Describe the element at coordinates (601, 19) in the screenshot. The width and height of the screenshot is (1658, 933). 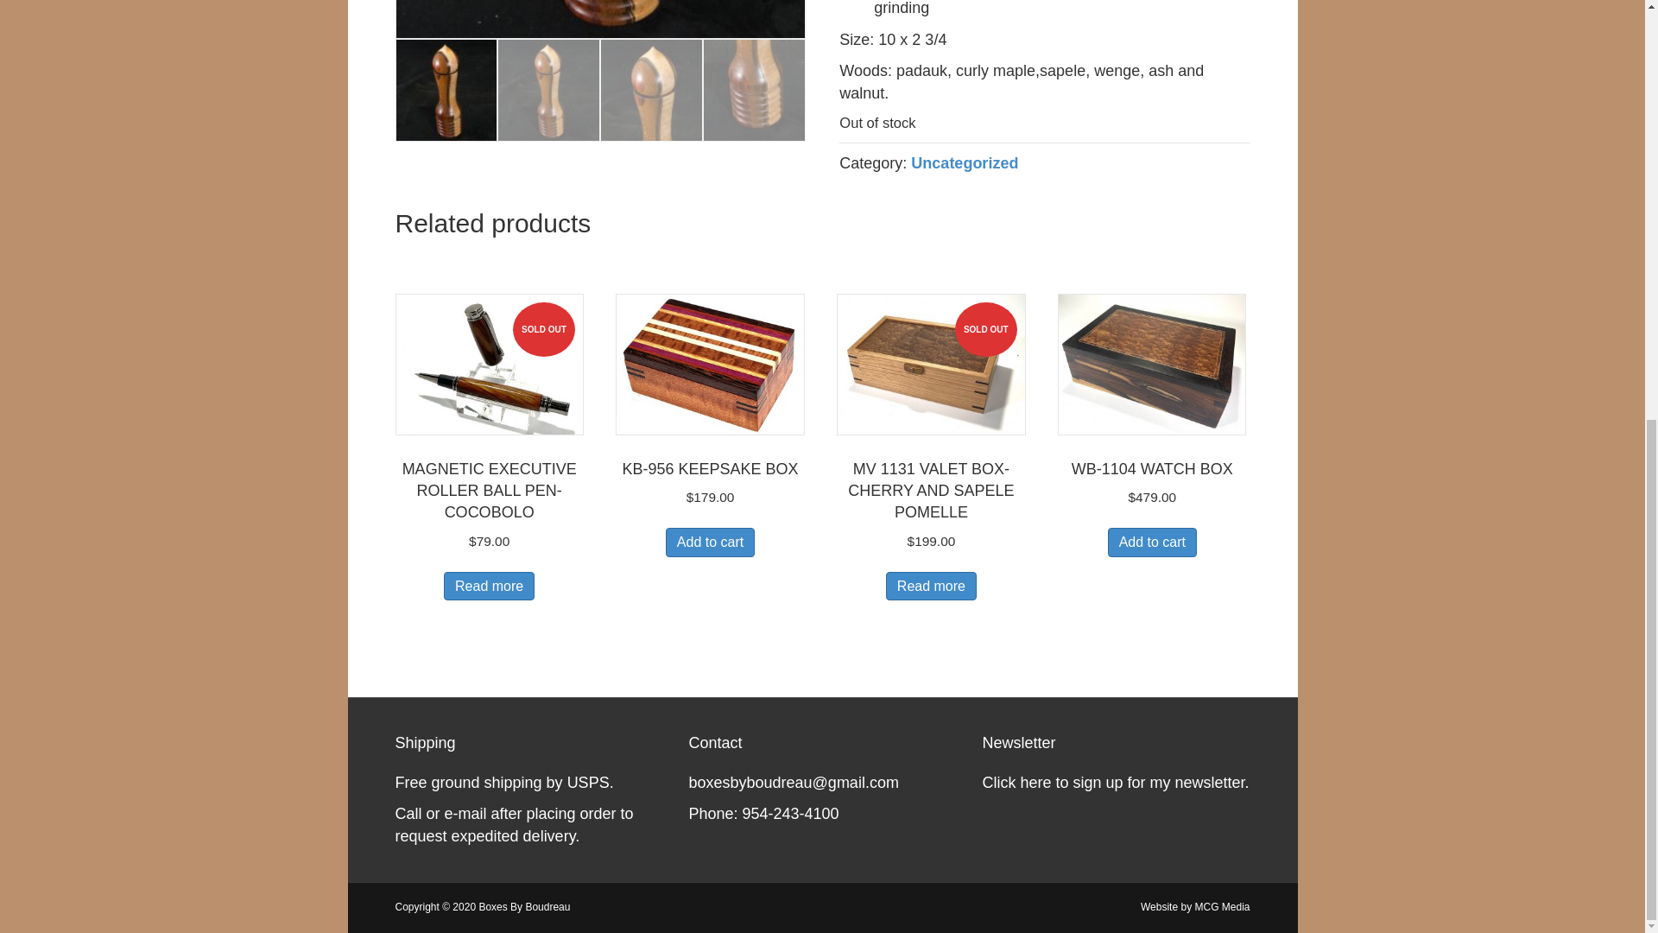
I see `PM-023` at that location.